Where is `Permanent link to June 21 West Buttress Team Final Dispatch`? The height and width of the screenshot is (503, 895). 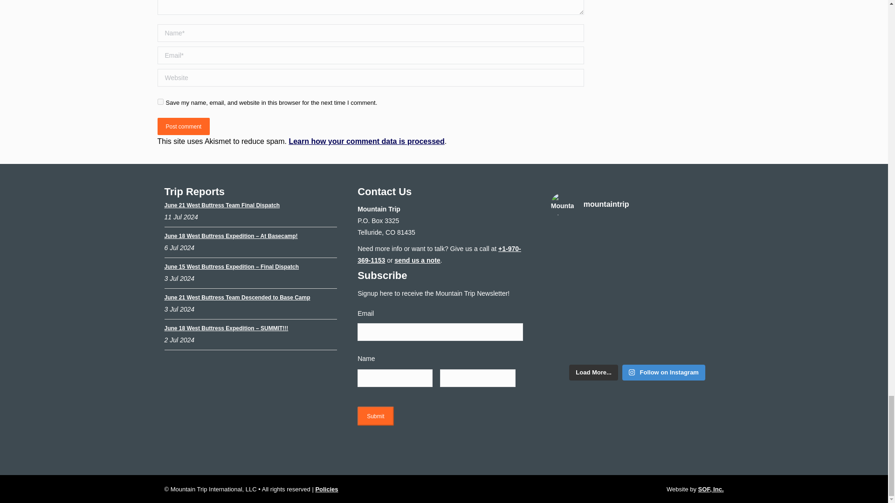 Permanent link to June 21 West Buttress Team Final Dispatch is located at coordinates (221, 205).